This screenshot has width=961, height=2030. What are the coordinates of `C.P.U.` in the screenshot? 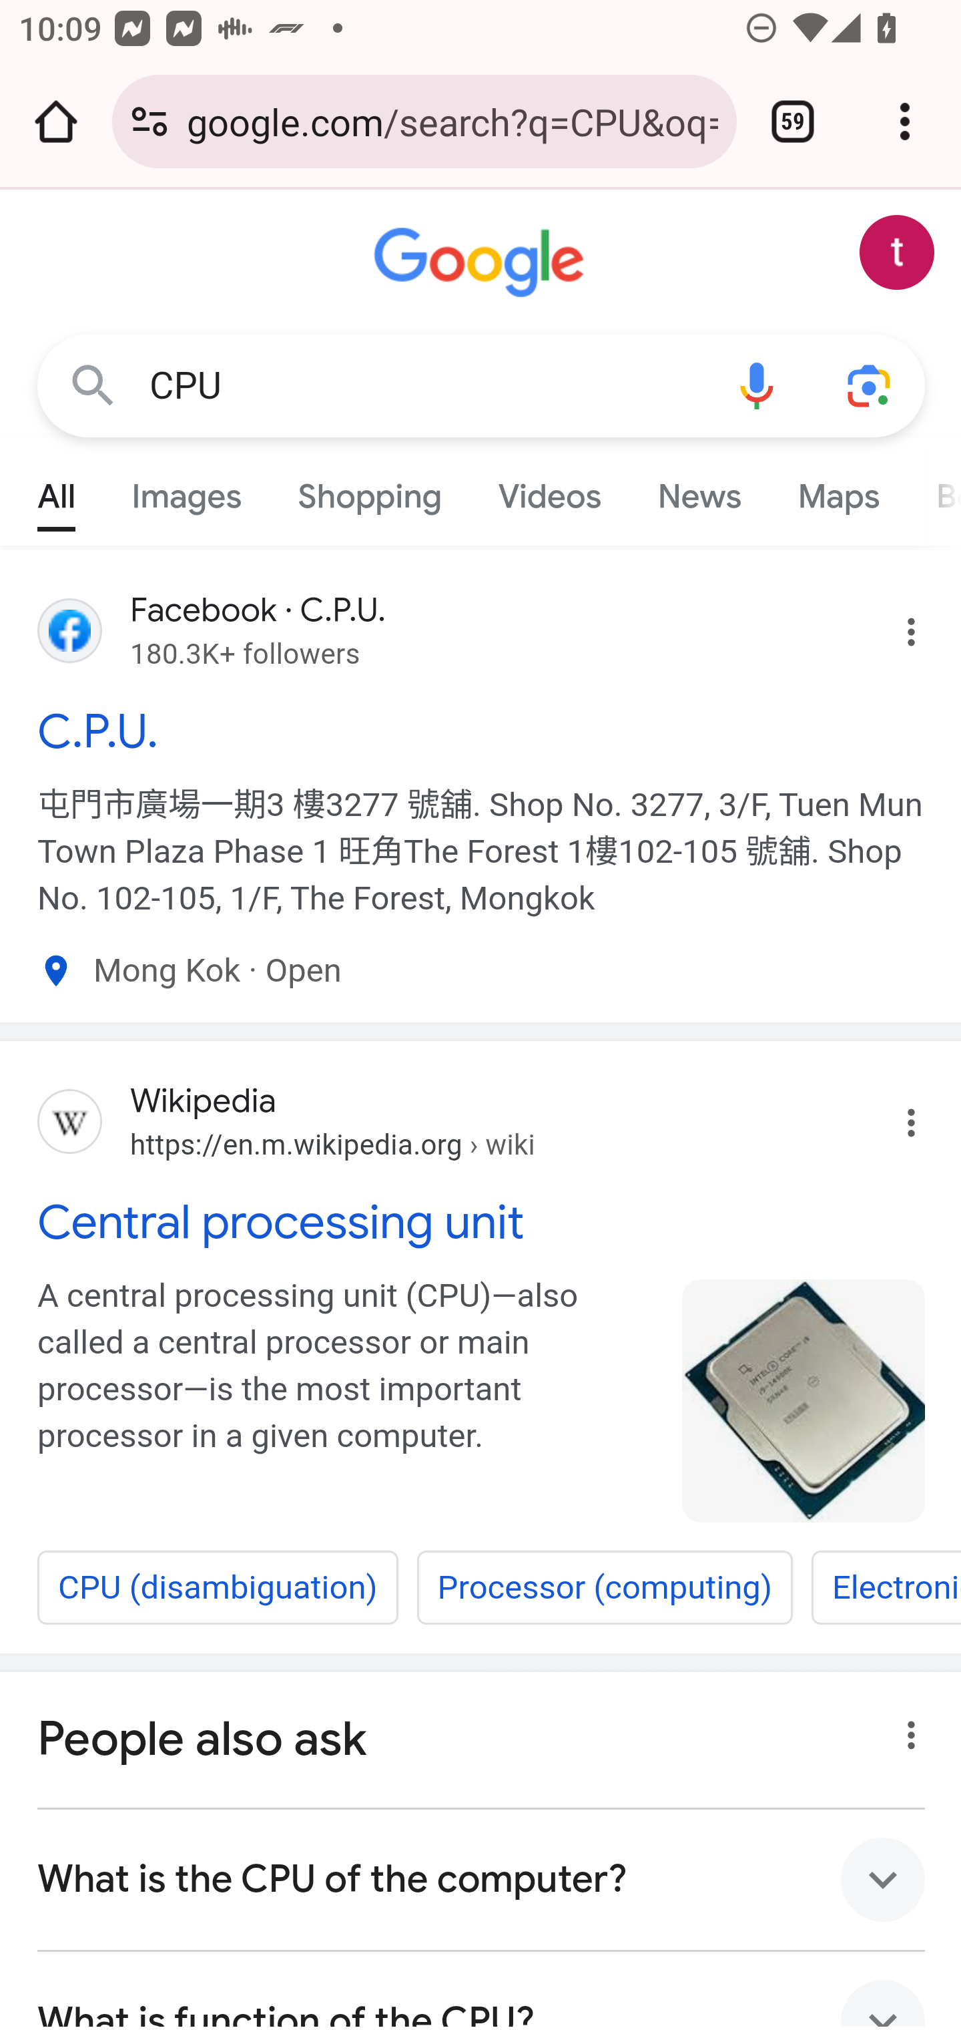 It's located at (482, 731).